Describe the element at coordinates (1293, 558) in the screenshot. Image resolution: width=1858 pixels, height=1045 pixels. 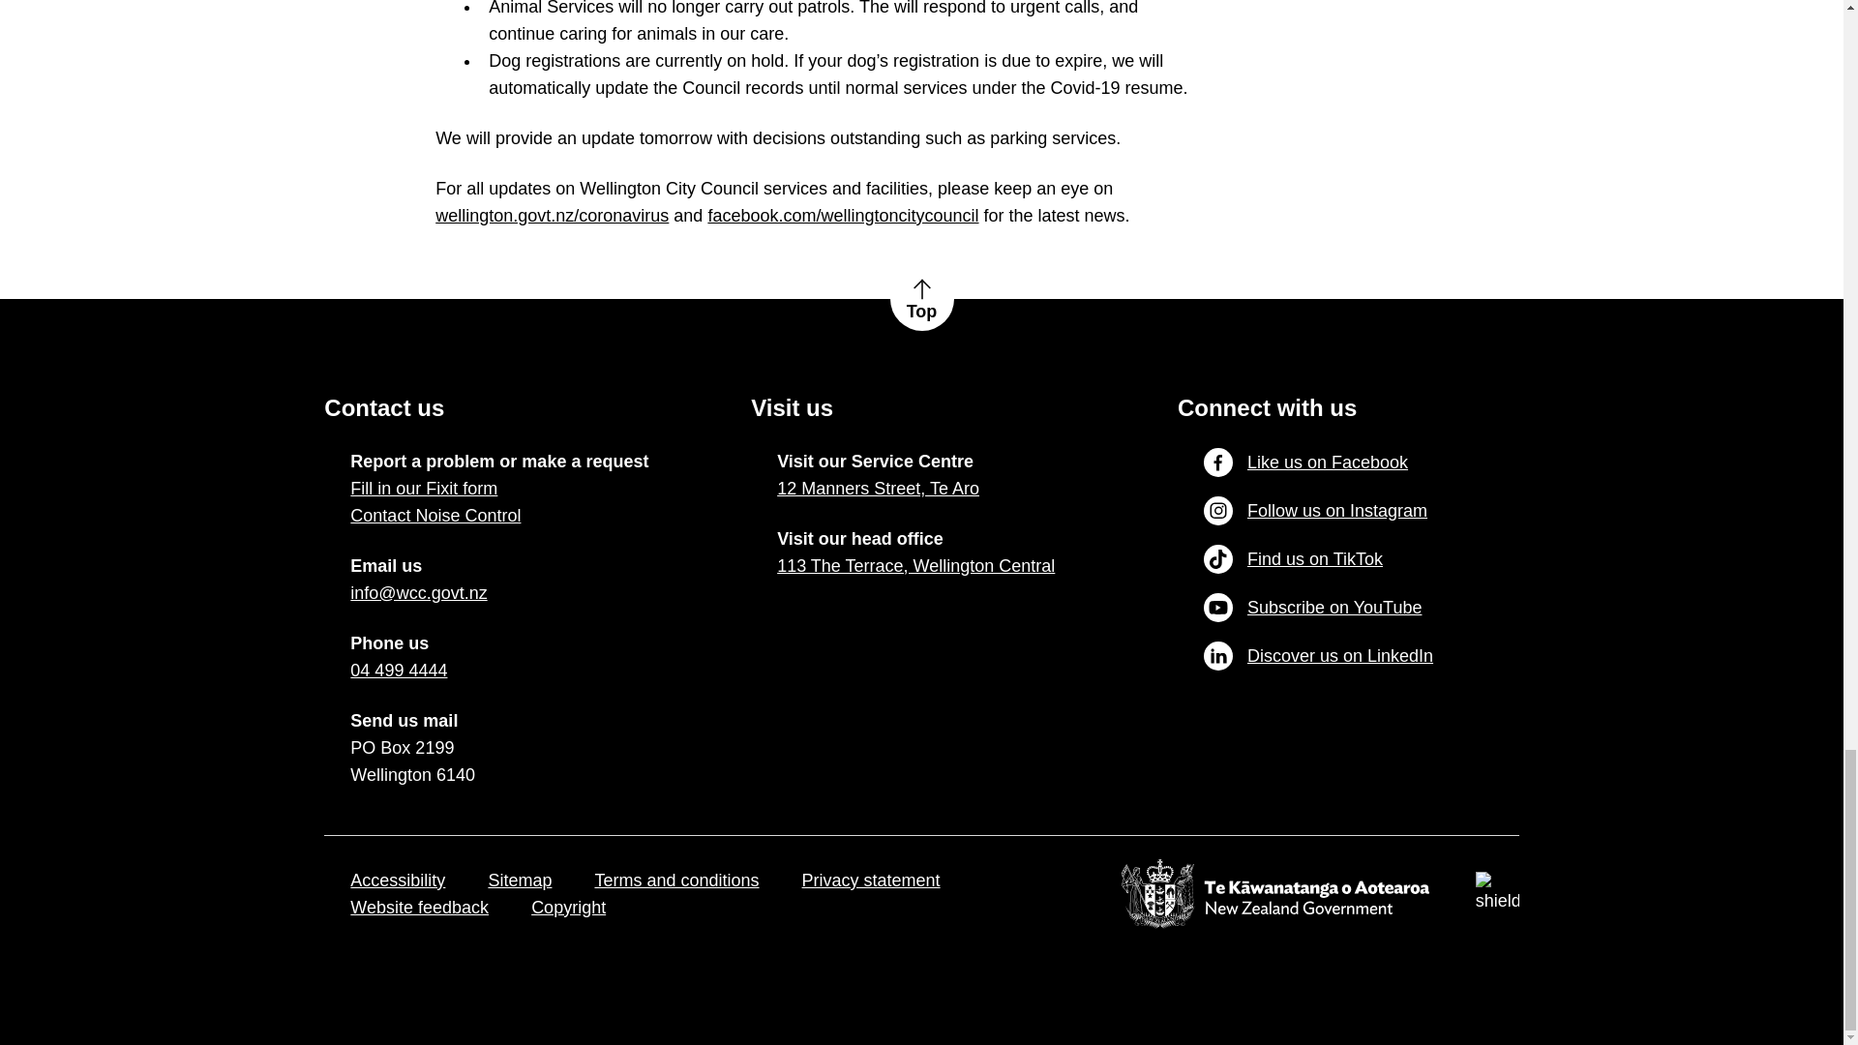
I see `Find us on TikTok` at that location.